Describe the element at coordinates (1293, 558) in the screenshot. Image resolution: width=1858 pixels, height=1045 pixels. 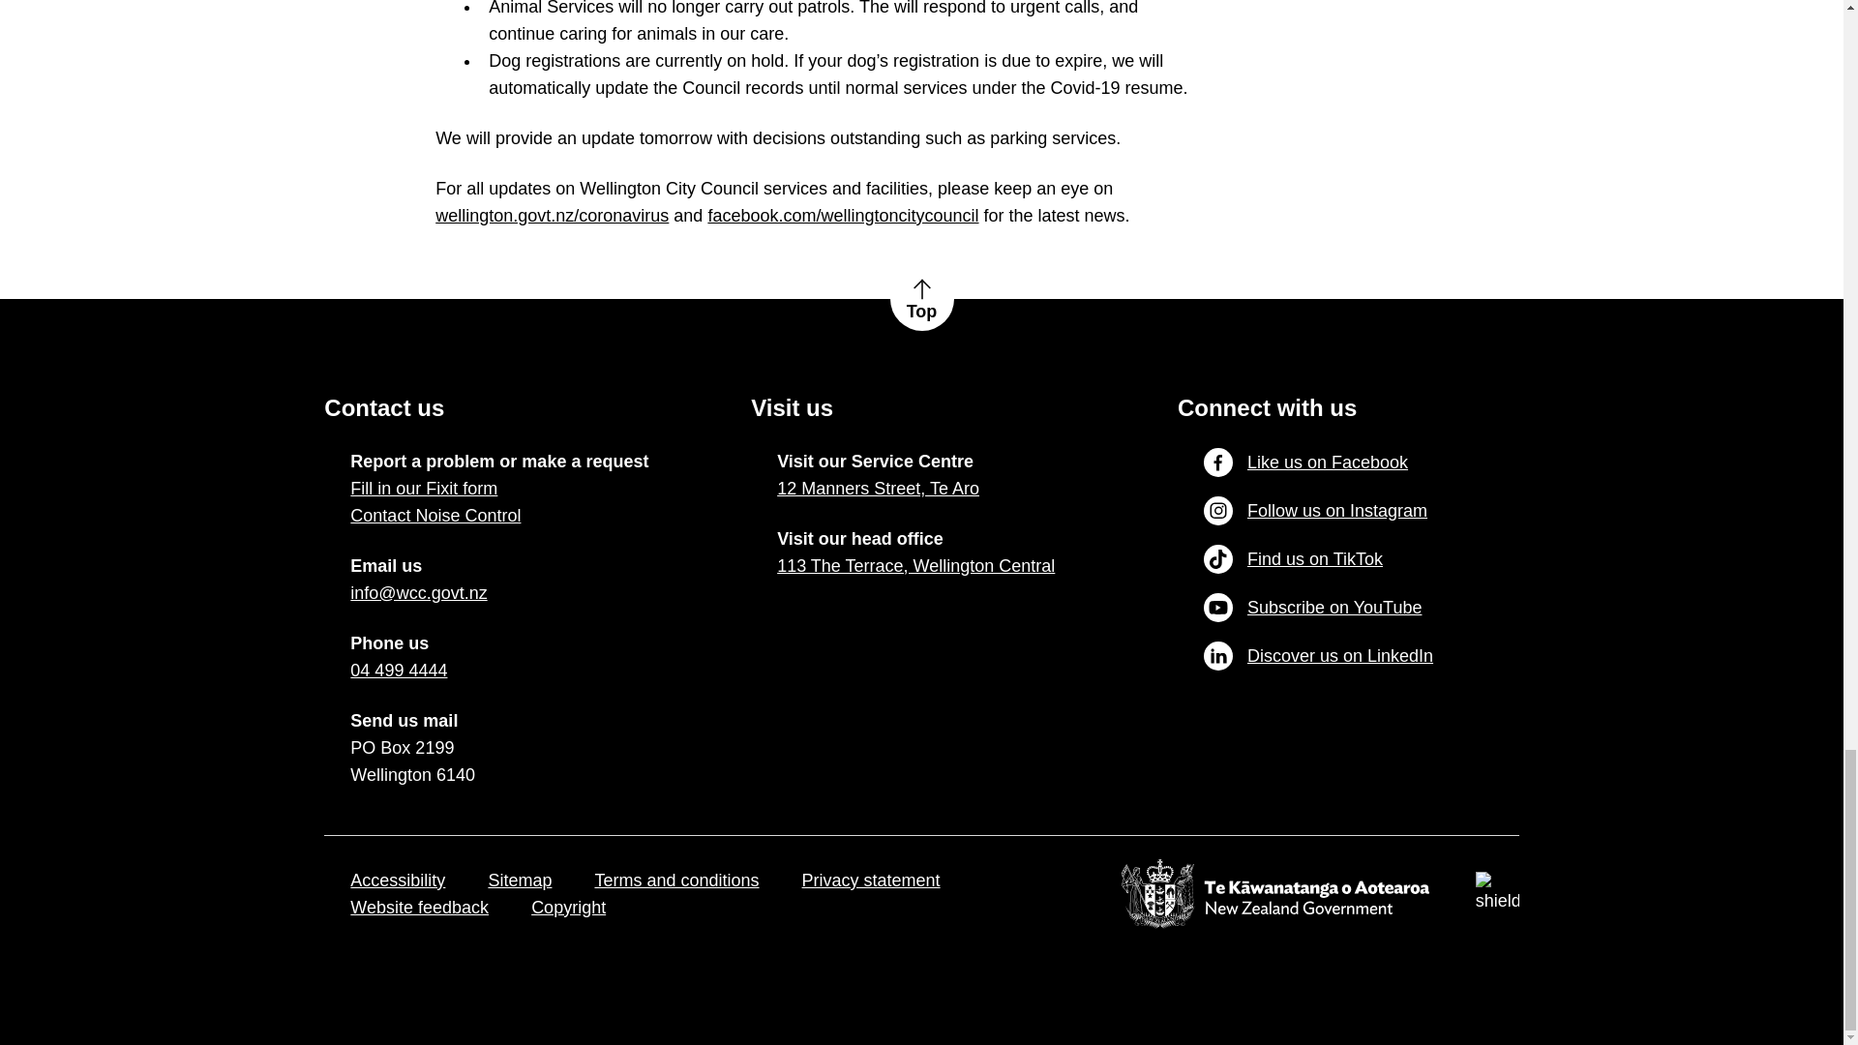
I see `Find us on TikTok` at that location.